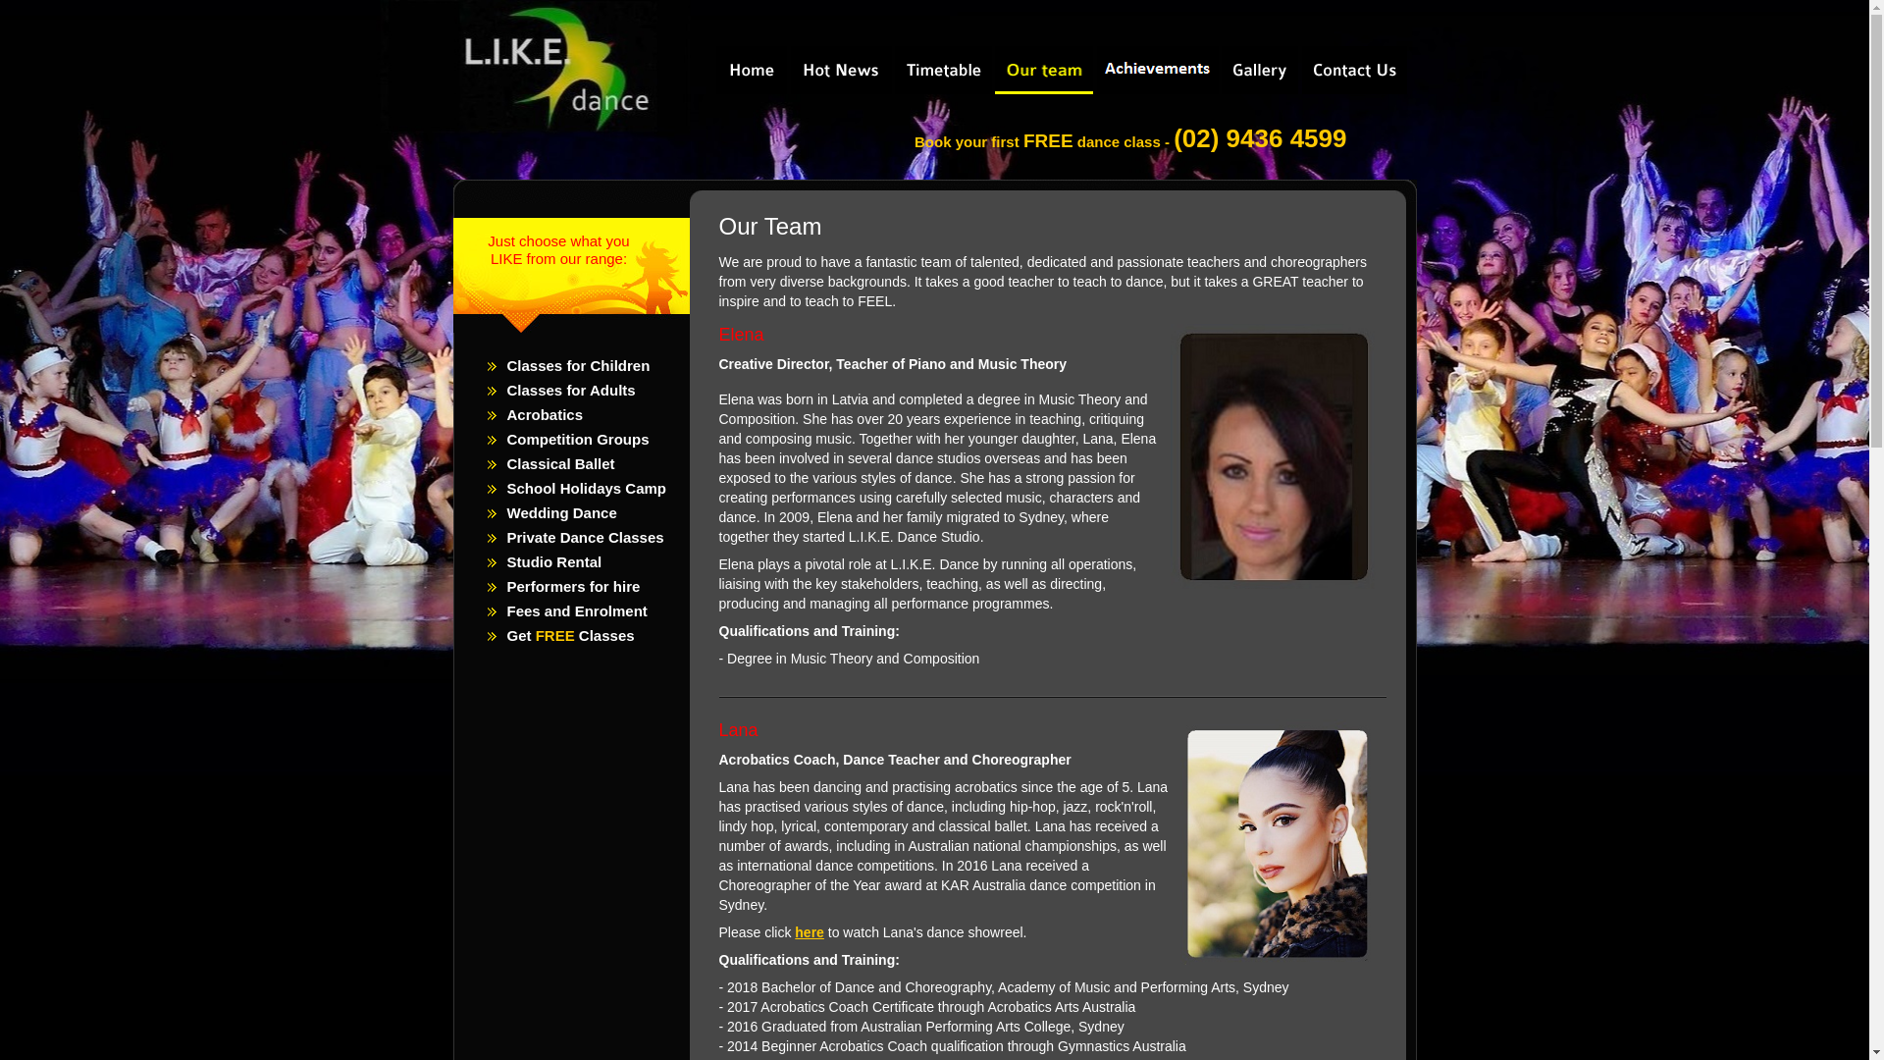  Describe the element at coordinates (587, 489) in the screenshot. I see `School Holidays Camp` at that location.